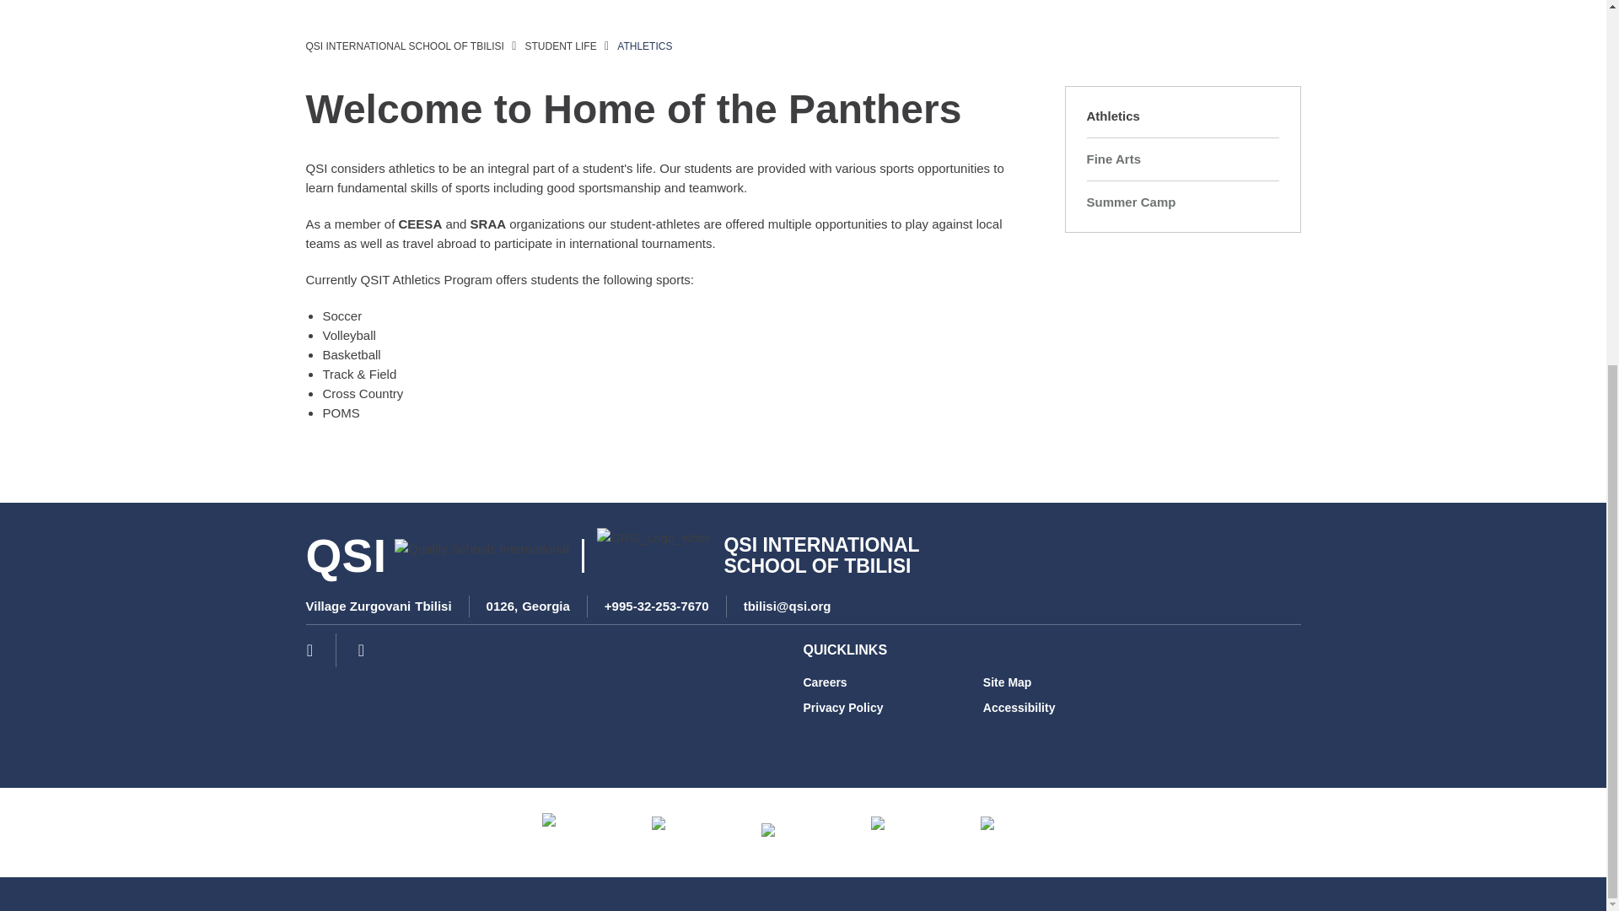 The height and width of the screenshot is (911, 1619). Describe the element at coordinates (1536, 886) in the screenshot. I see `Powered by Finalsite opens in a new window` at that location.